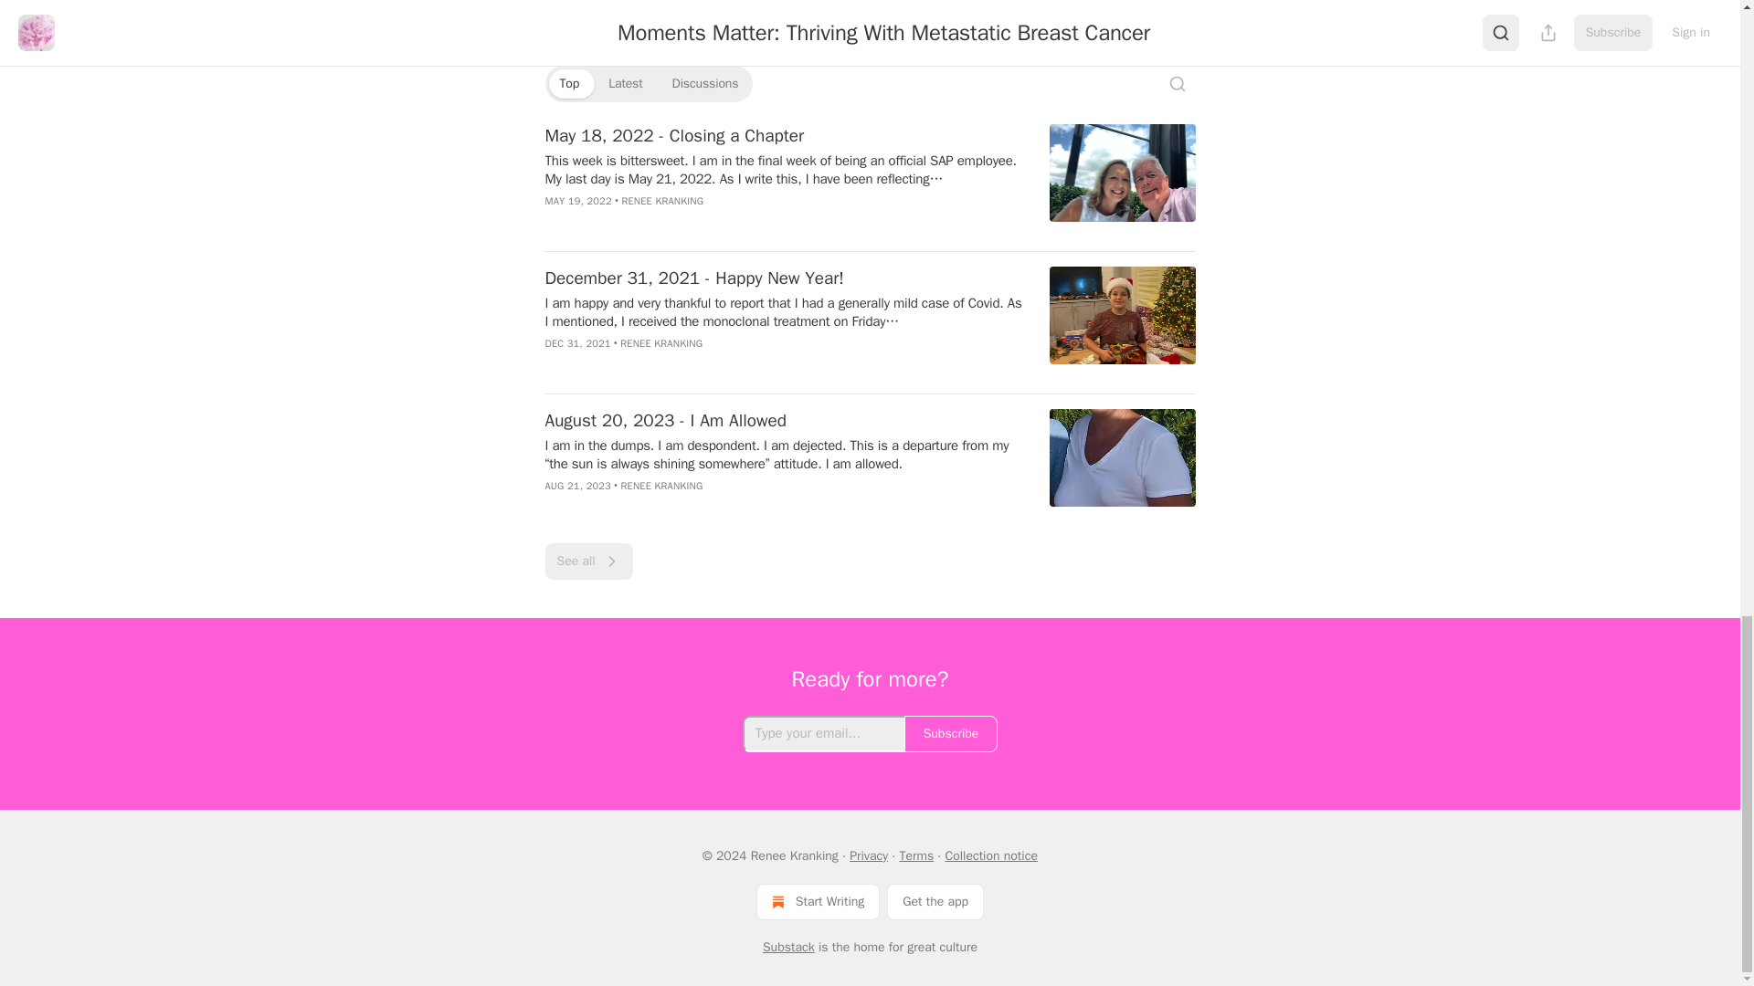  I want to click on May 18, 2022 - Closing a Chapter, so click(785, 136).